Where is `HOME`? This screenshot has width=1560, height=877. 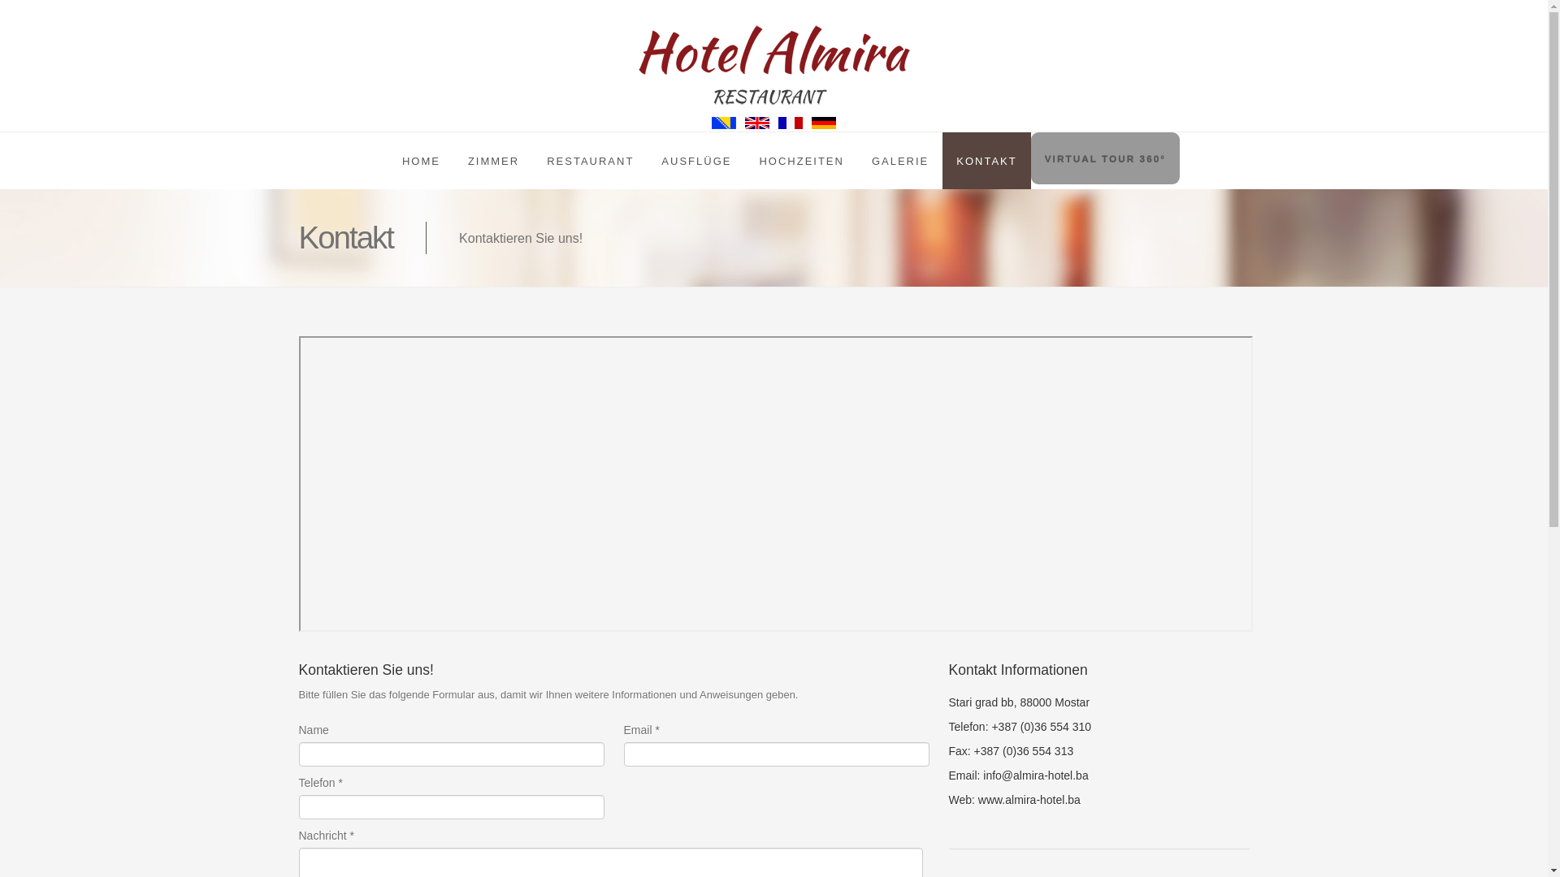 HOME is located at coordinates (421, 161).